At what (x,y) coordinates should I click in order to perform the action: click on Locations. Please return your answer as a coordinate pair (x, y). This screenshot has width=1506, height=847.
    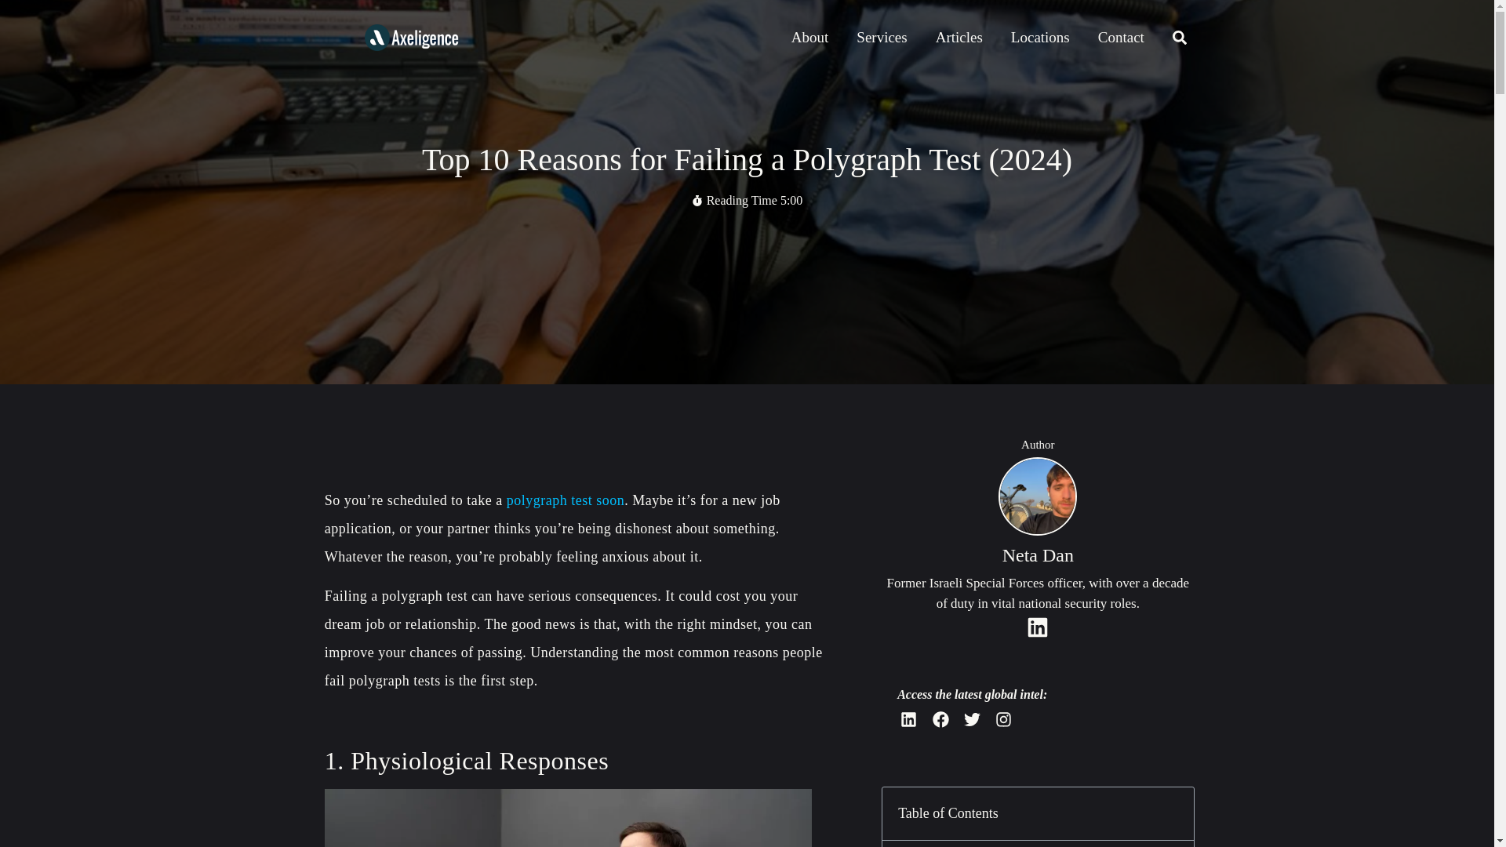
    Looking at the image, I should click on (1040, 38).